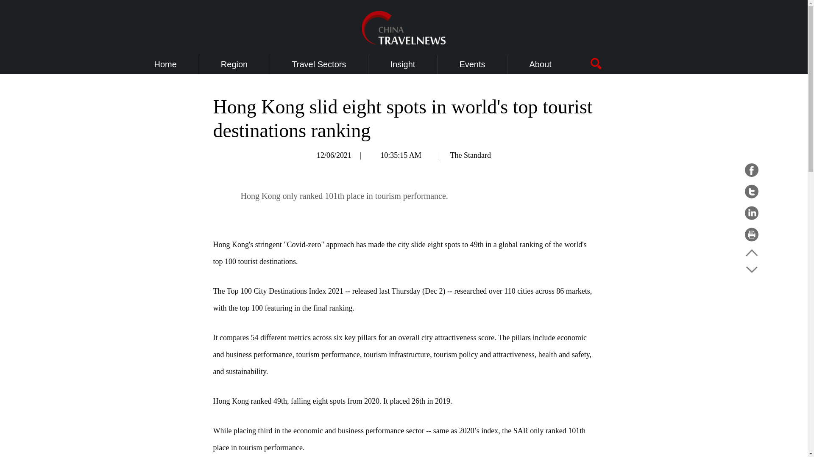  What do you see at coordinates (472, 64) in the screenshot?
I see `Events` at bounding box center [472, 64].